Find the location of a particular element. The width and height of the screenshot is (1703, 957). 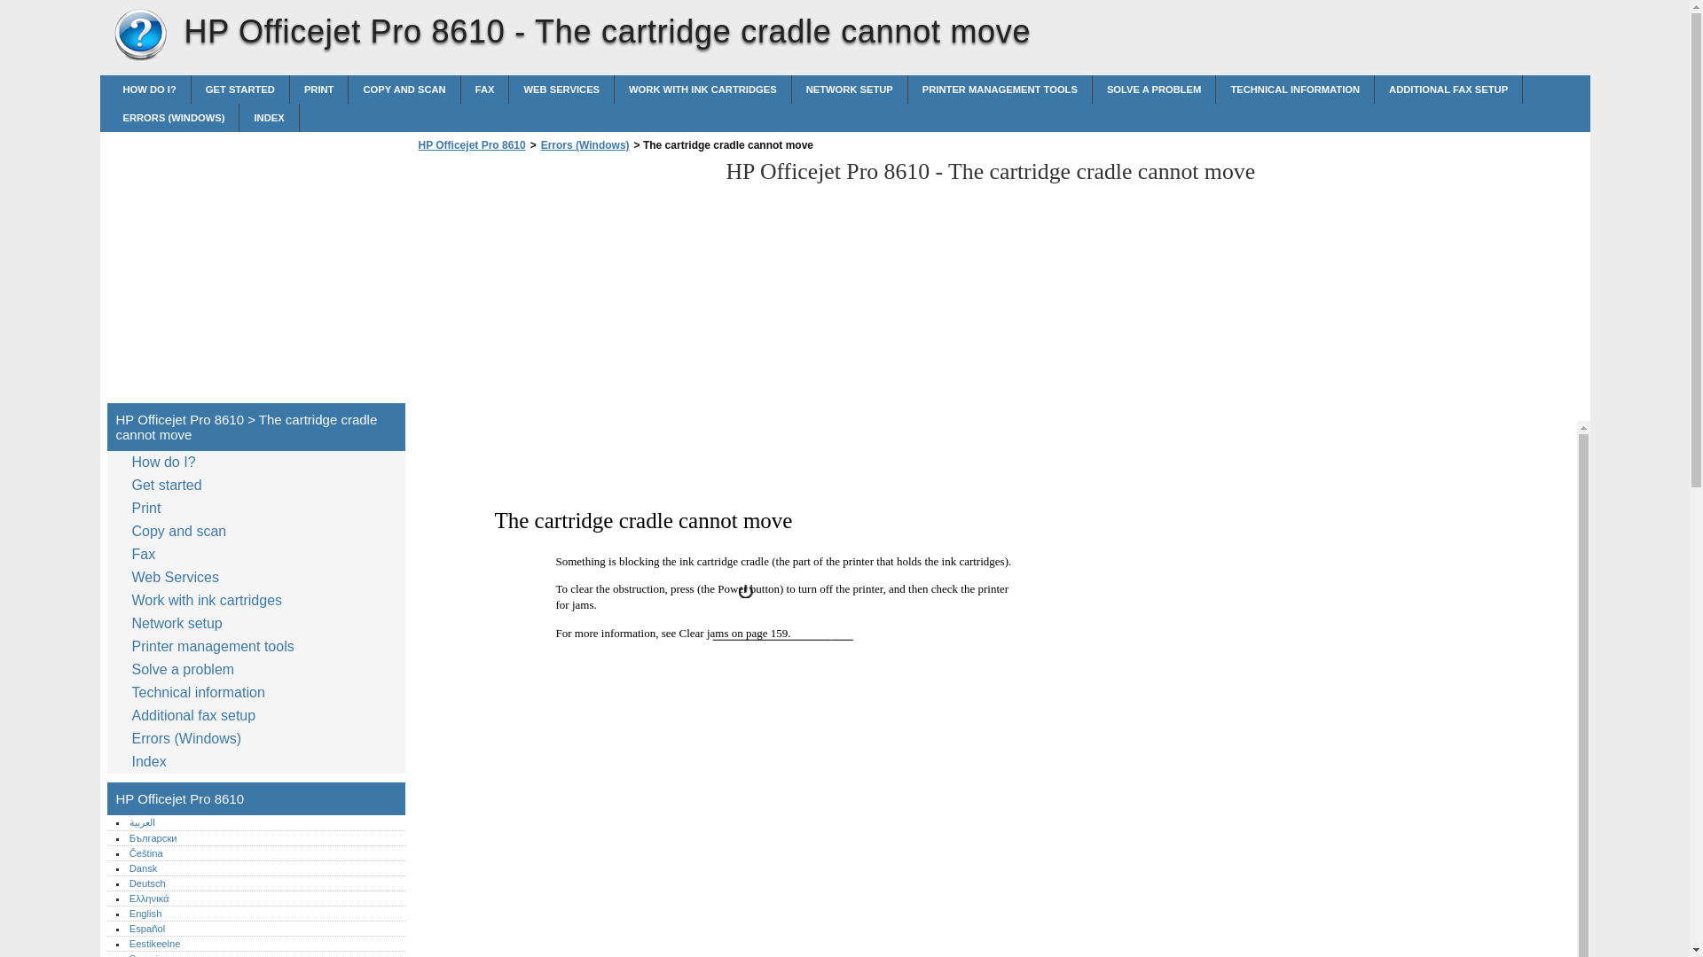

Get started is located at coordinates (170, 485).